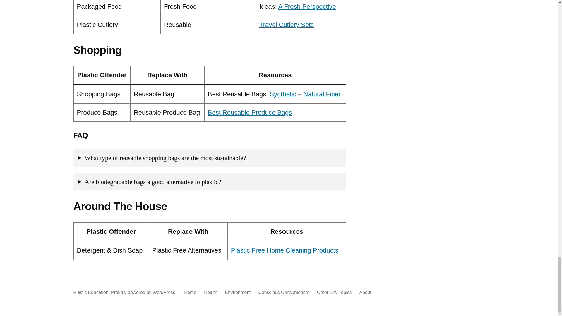 This screenshot has width=562, height=316. What do you see at coordinates (284, 292) in the screenshot?
I see `Conscious Consumerism` at bounding box center [284, 292].